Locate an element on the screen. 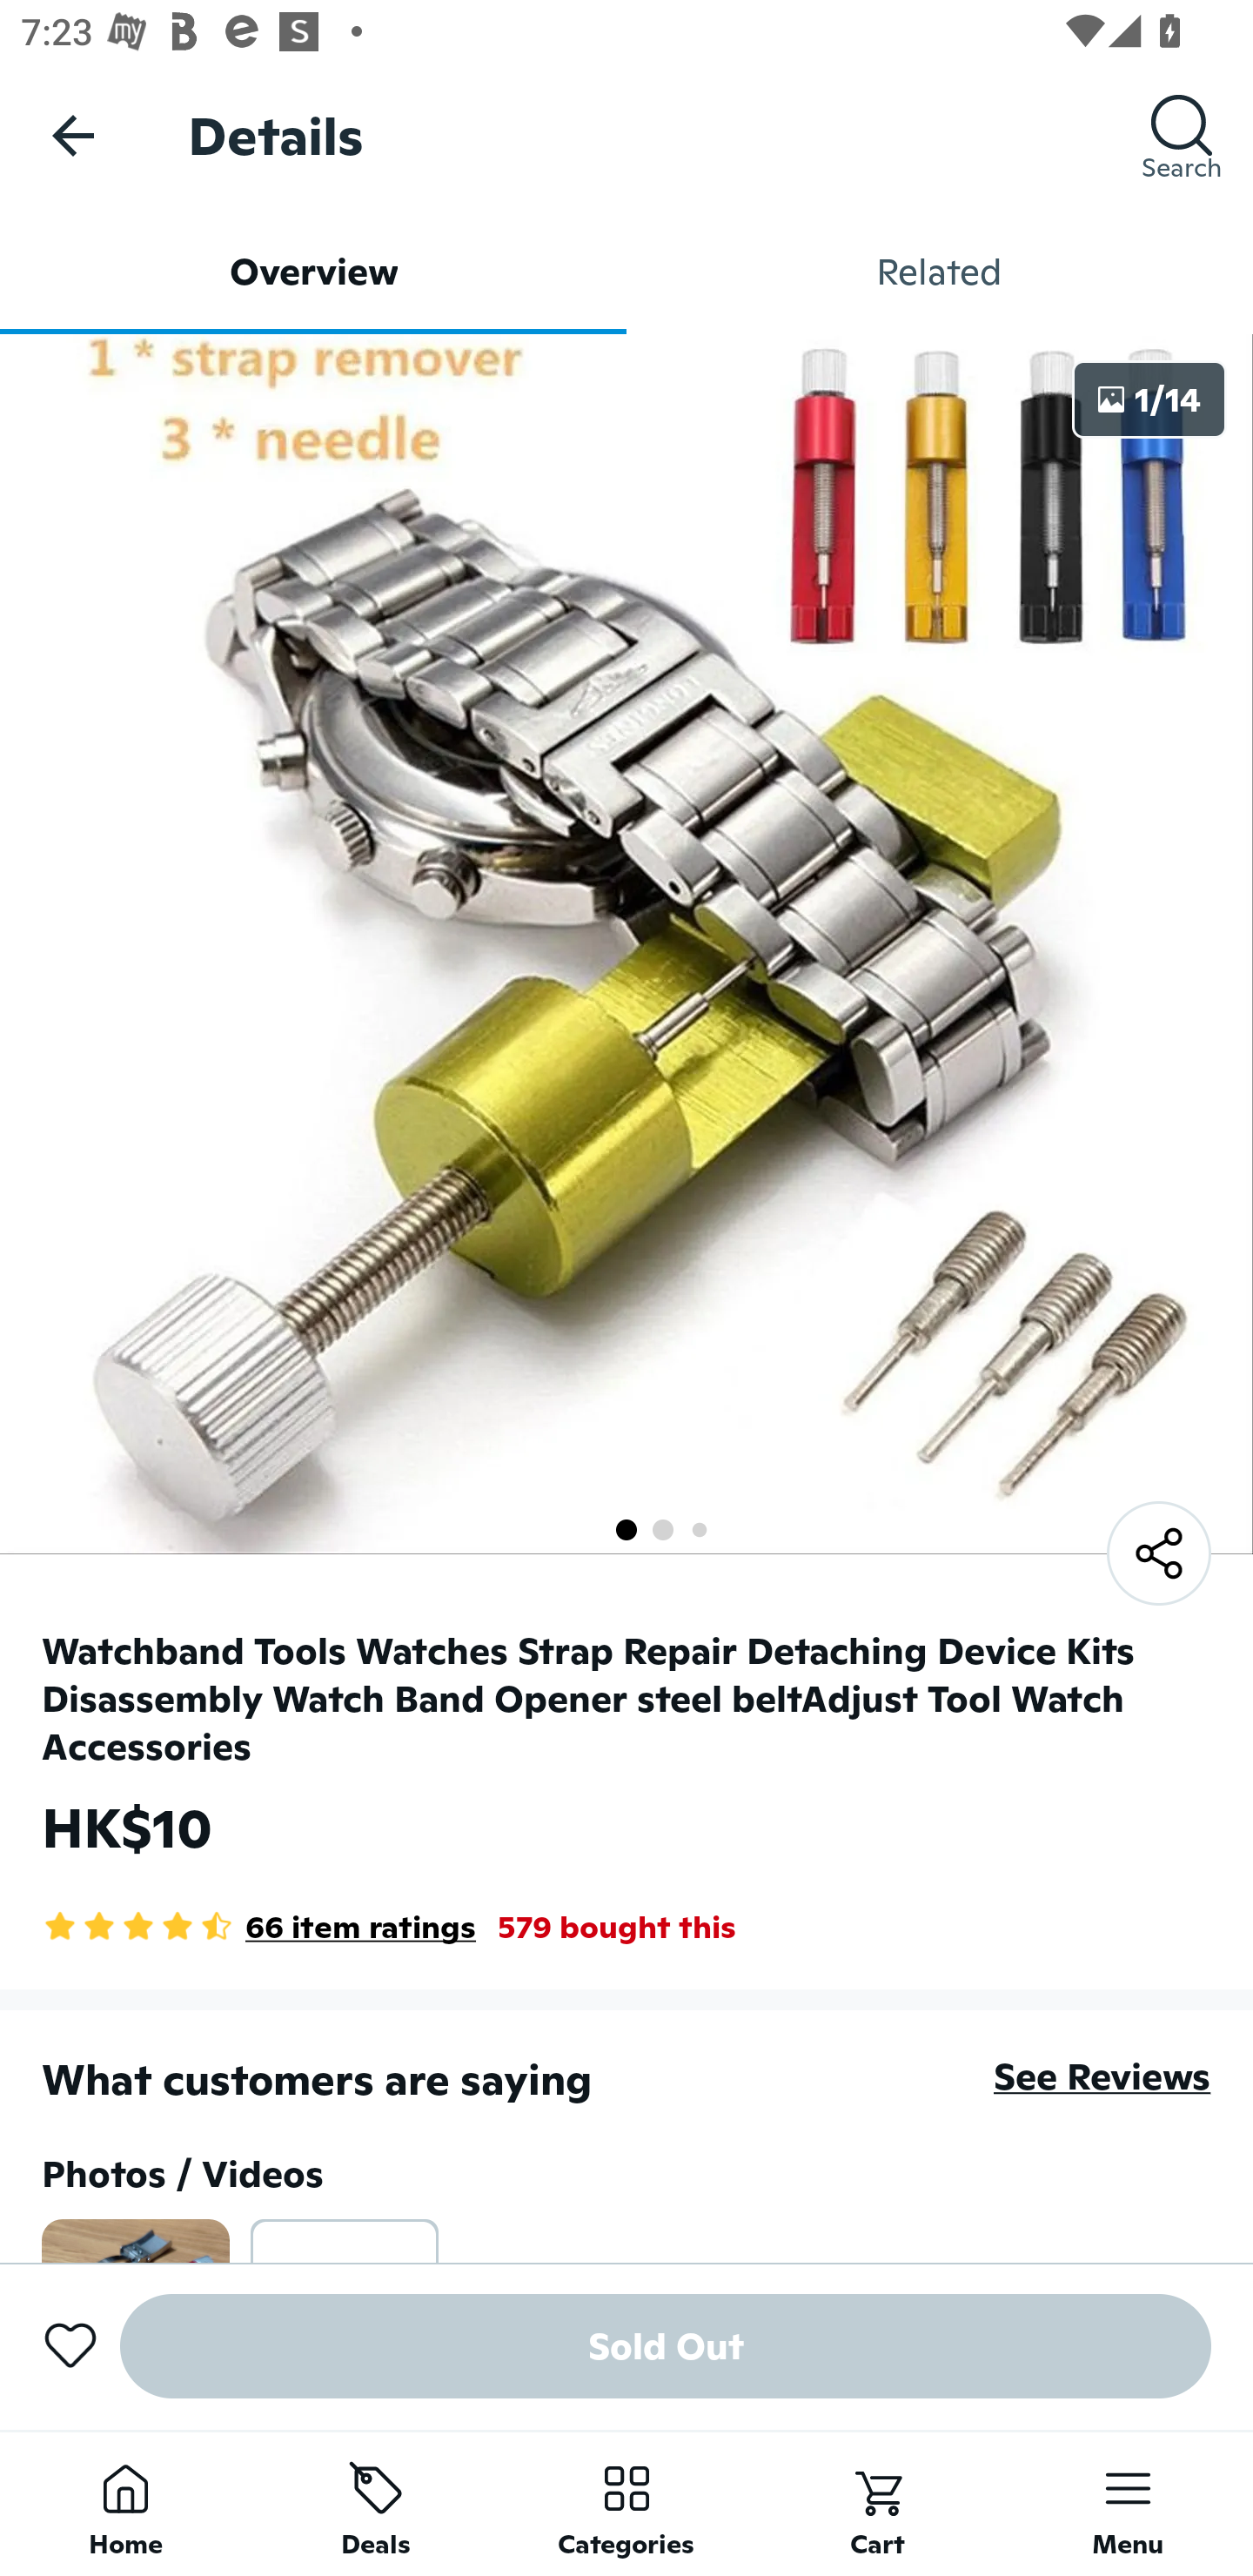 Image resolution: width=1253 pixels, height=2576 pixels. Categories is located at coordinates (626, 2503).